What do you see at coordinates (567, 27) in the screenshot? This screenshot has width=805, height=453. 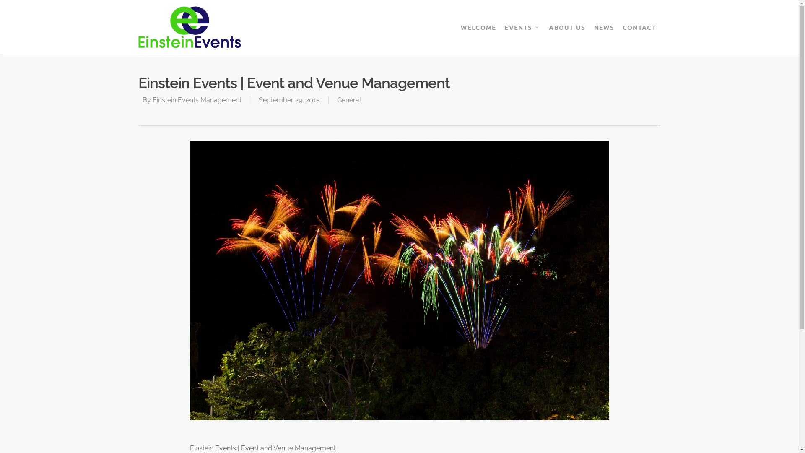 I see `ABOUT US` at bounding box center [567, 27].